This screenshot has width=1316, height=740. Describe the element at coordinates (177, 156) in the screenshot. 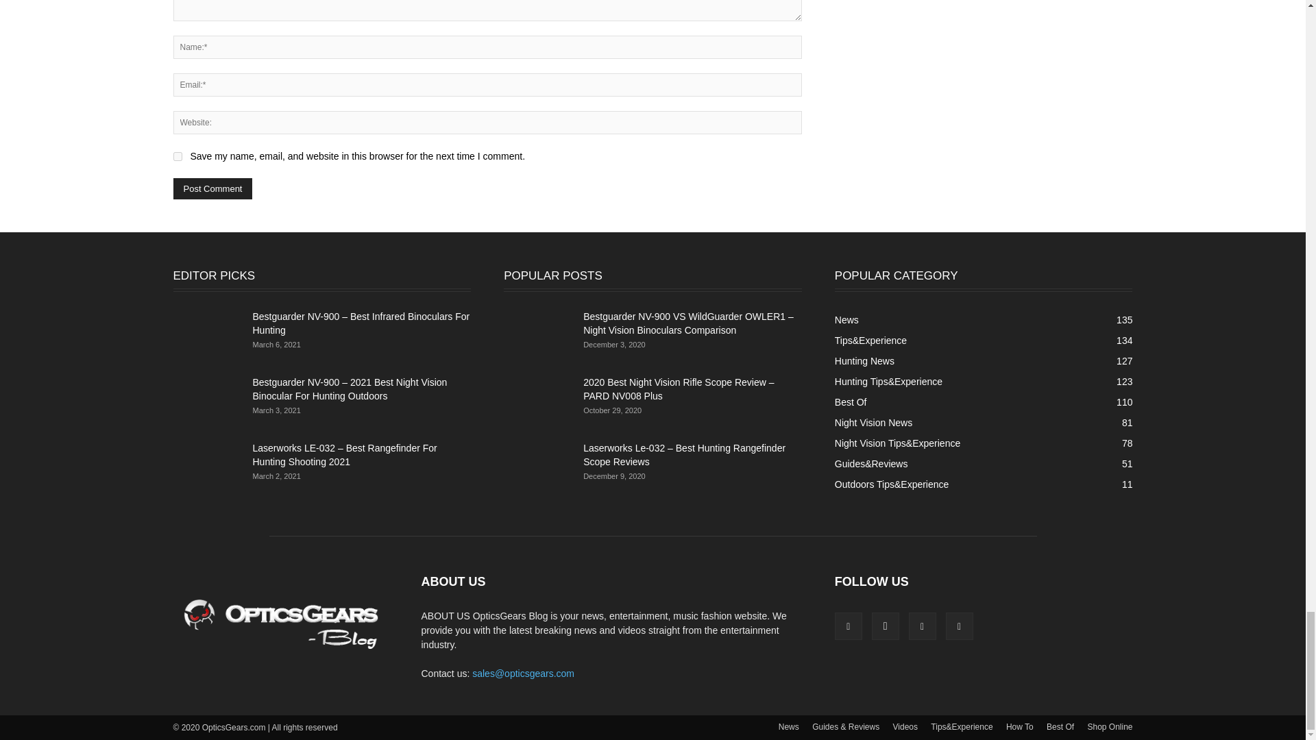

I see `yes` at that location.